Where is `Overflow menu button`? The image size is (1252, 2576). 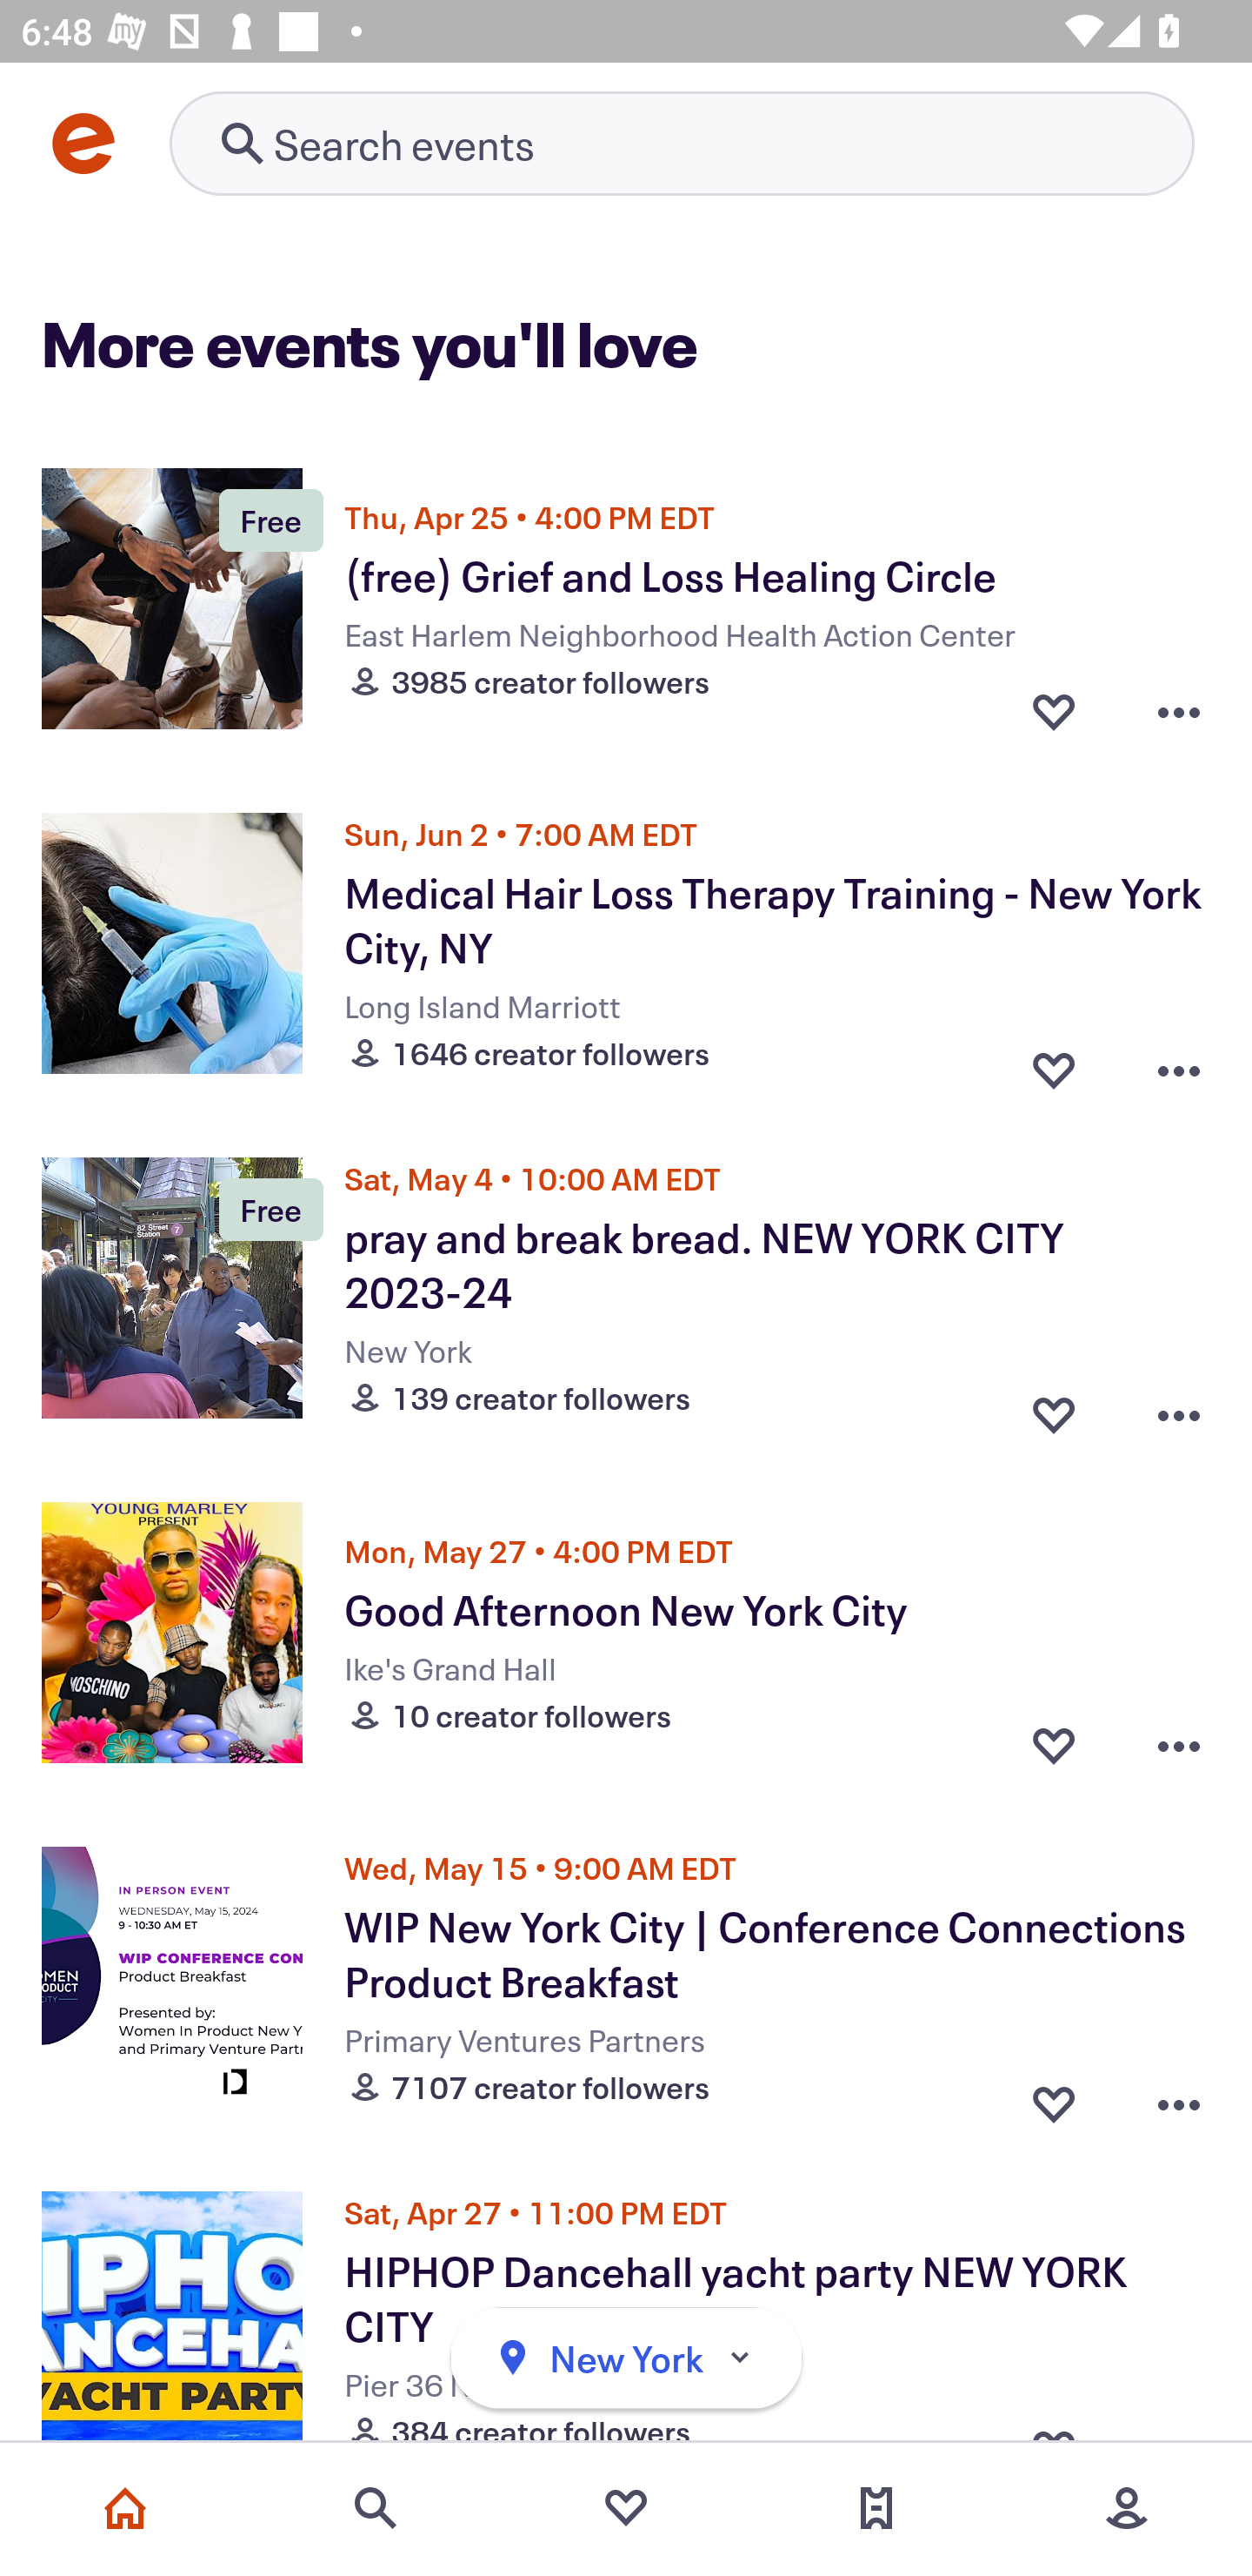
Overflow menu button is located at coordinates (1179, 1062).